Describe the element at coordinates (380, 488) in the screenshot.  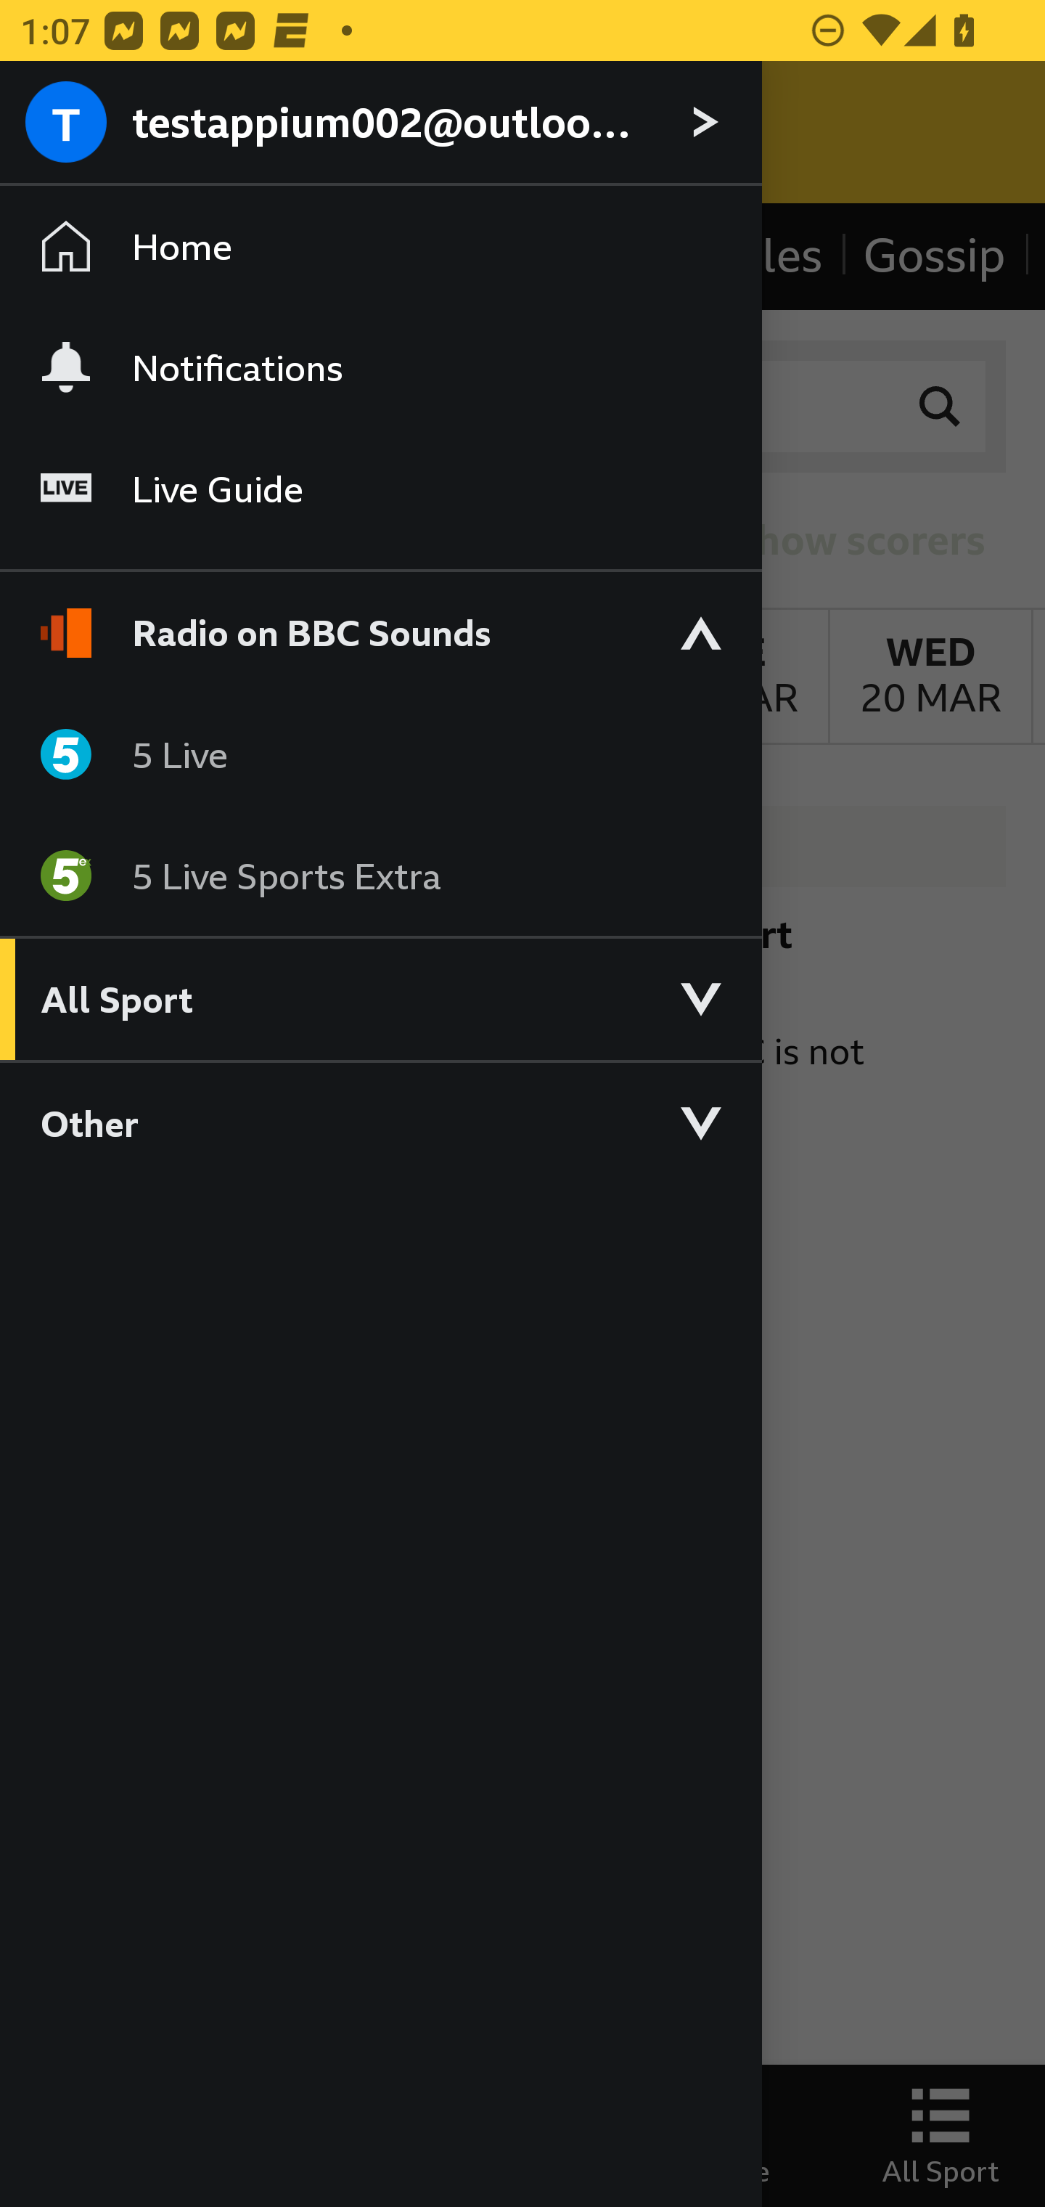
I see `Live Guide` at that location.